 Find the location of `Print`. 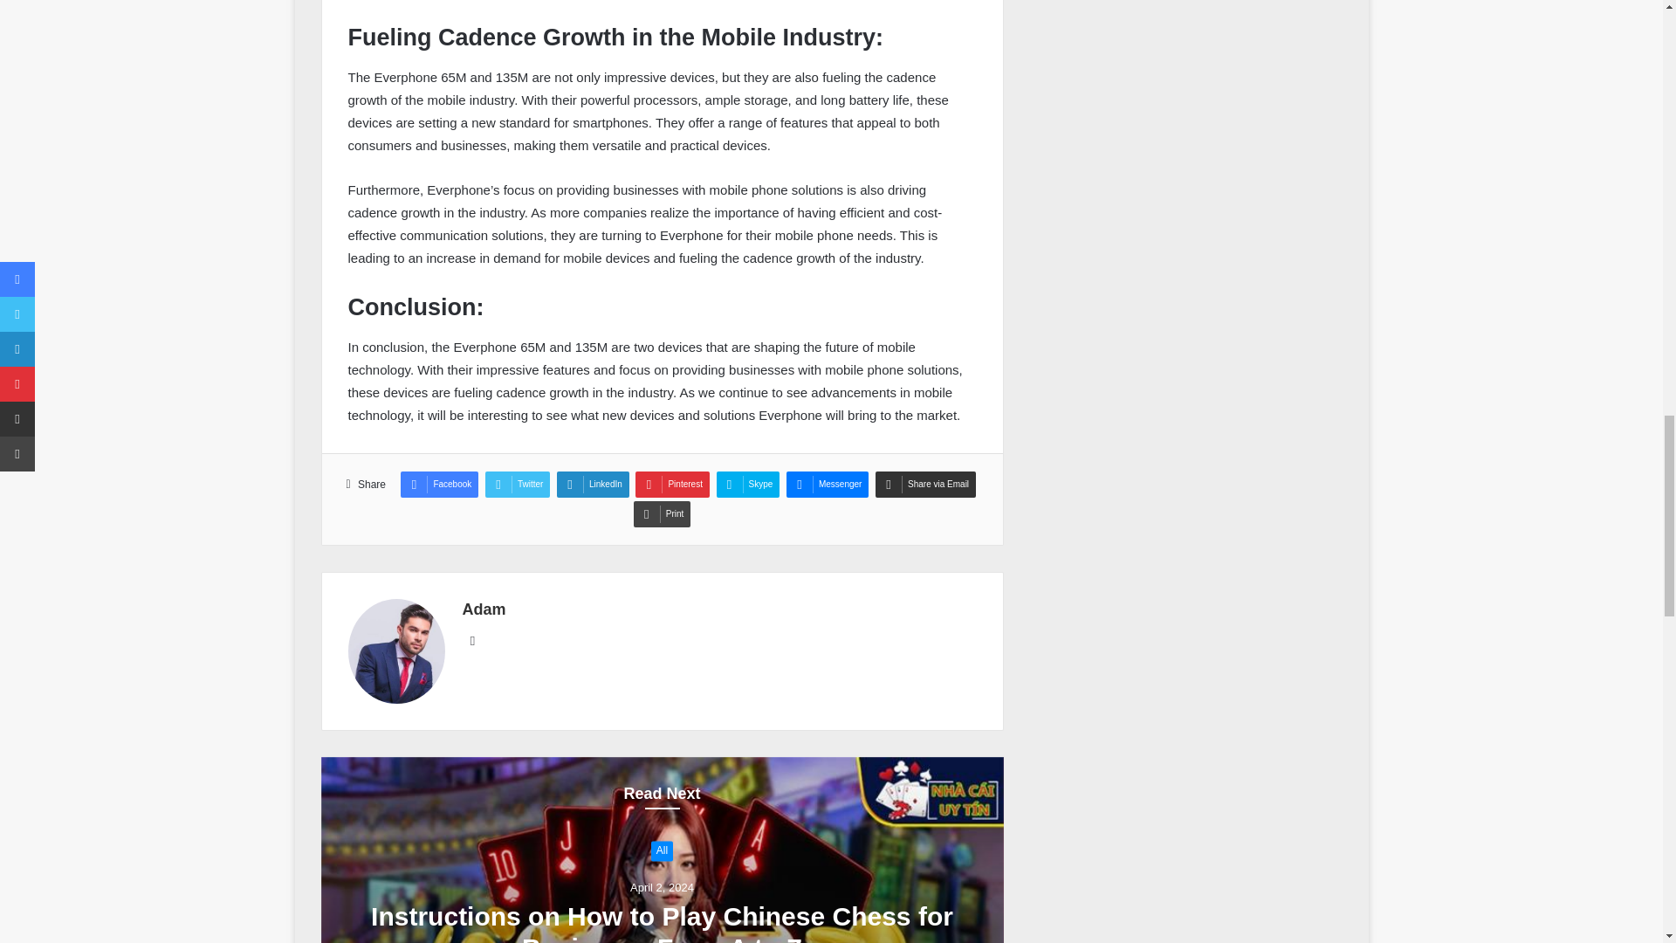

Print is located at coordinates (662, 513).